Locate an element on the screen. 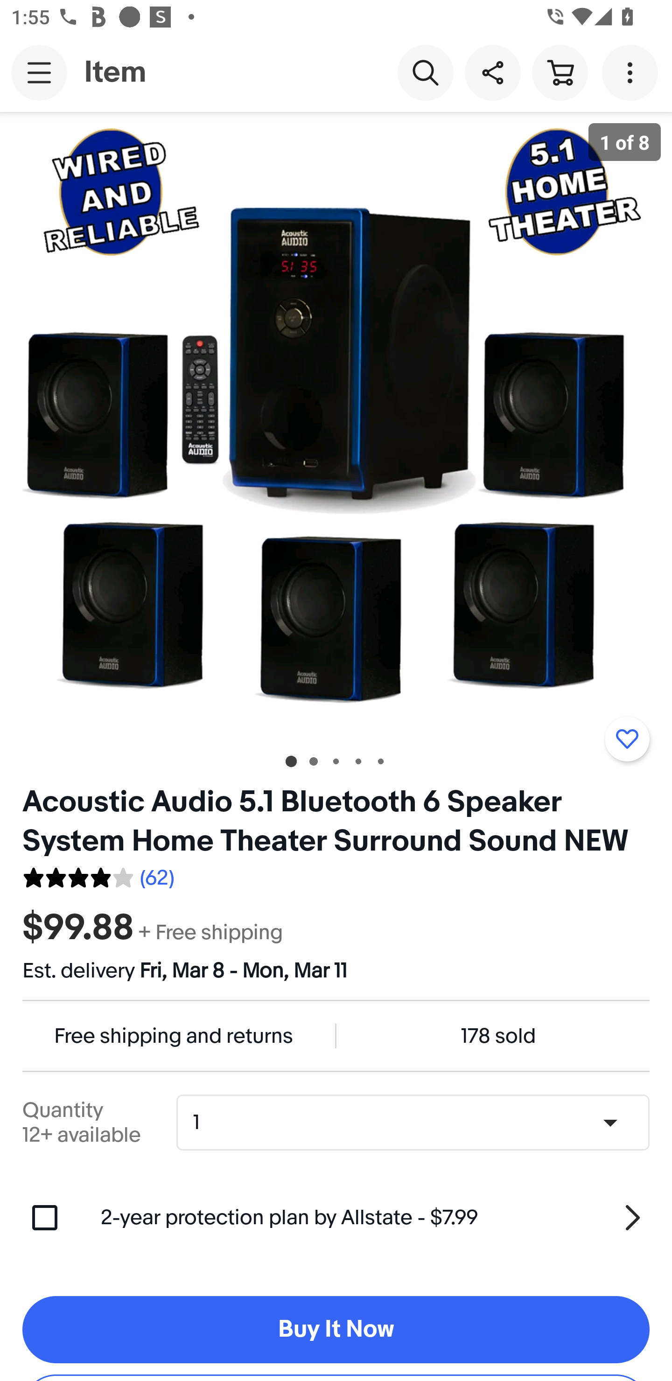 The height and width of the screenshot is (1381, 672). Quantity,1,12+ available 1 is located at coordinates (418, 1123).